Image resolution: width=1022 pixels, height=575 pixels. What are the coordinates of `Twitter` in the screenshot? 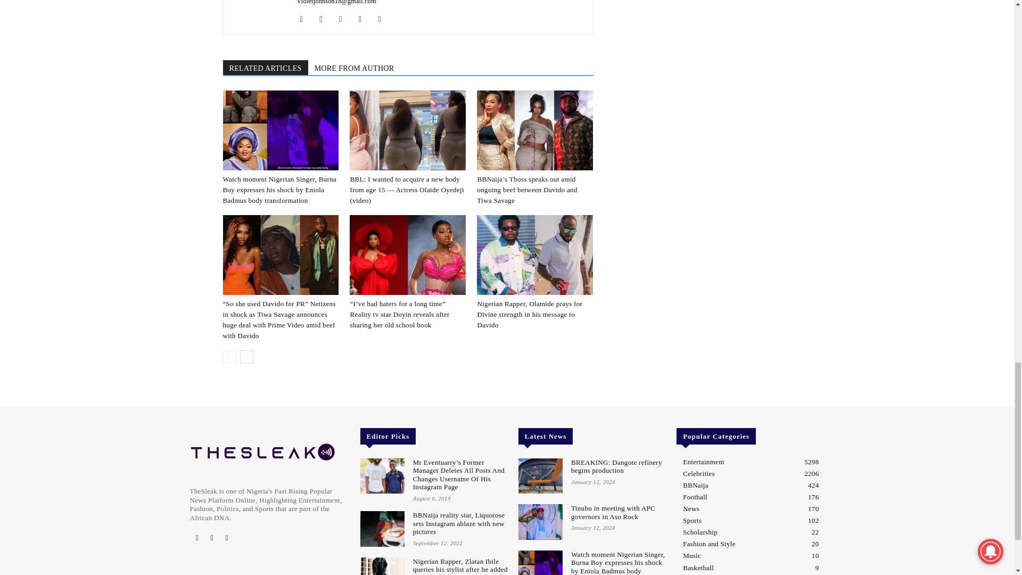 It's located at (383, 19).